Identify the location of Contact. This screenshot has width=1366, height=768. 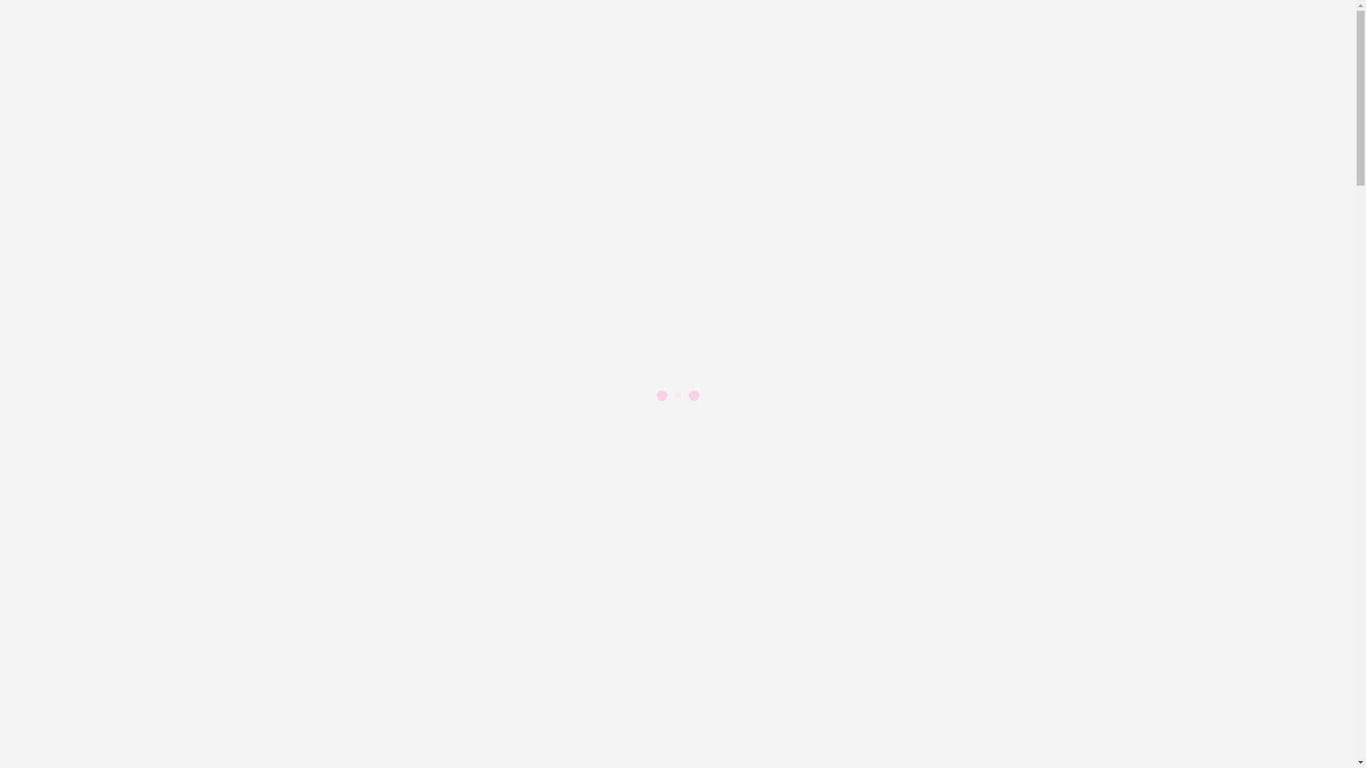
(52, 178).